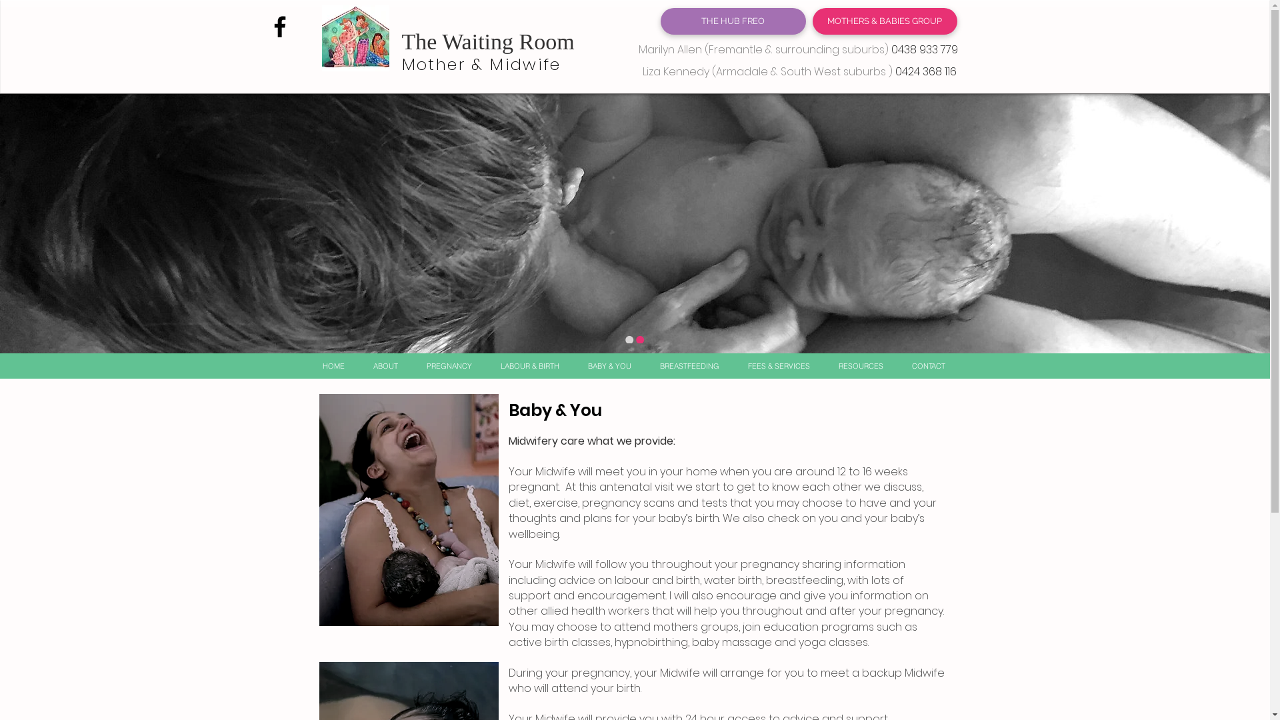  What do you see at coordinates (884, 21) in the screenshot?
I see `MOTHERS & BABIES GROUP` at bounding box center [884, 21].